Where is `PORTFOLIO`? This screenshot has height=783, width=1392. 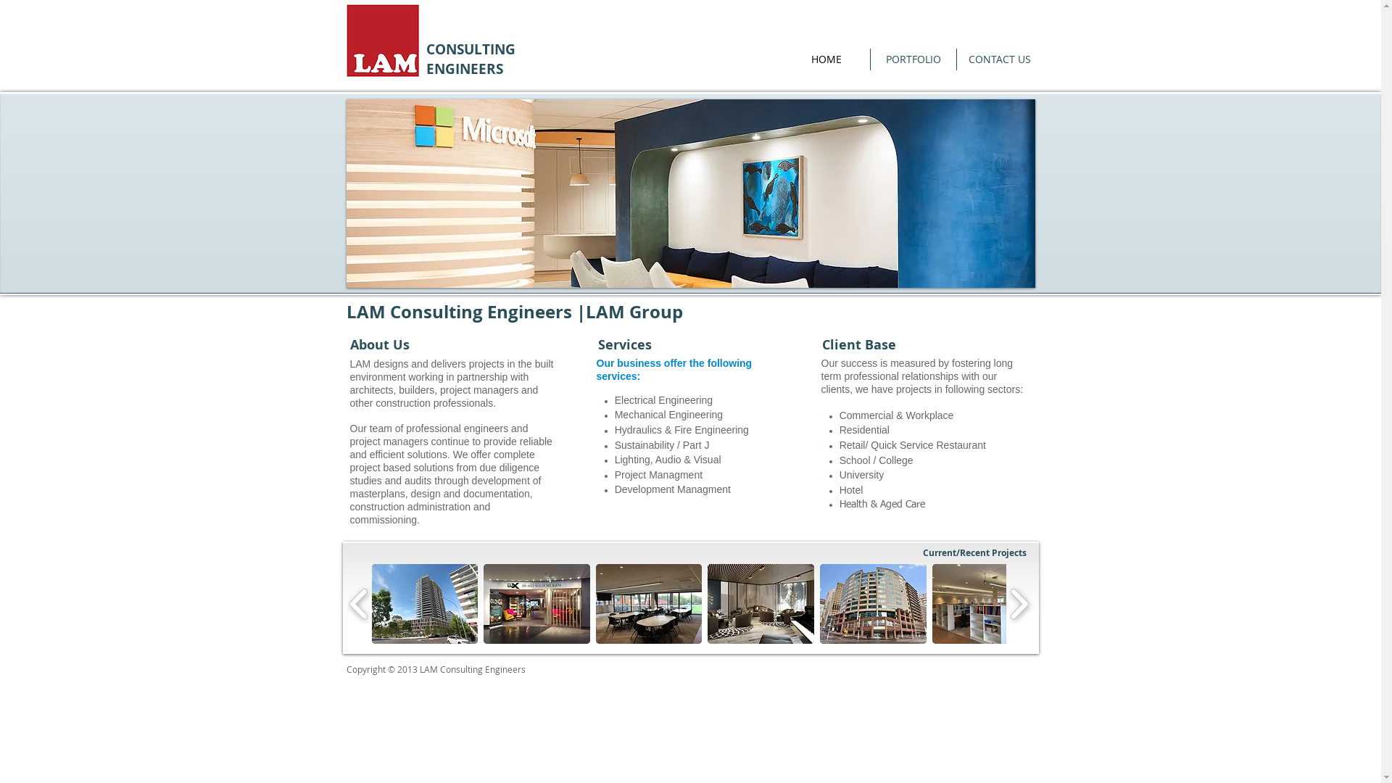 PORTFOLIO is located at coordinates (913, 59).